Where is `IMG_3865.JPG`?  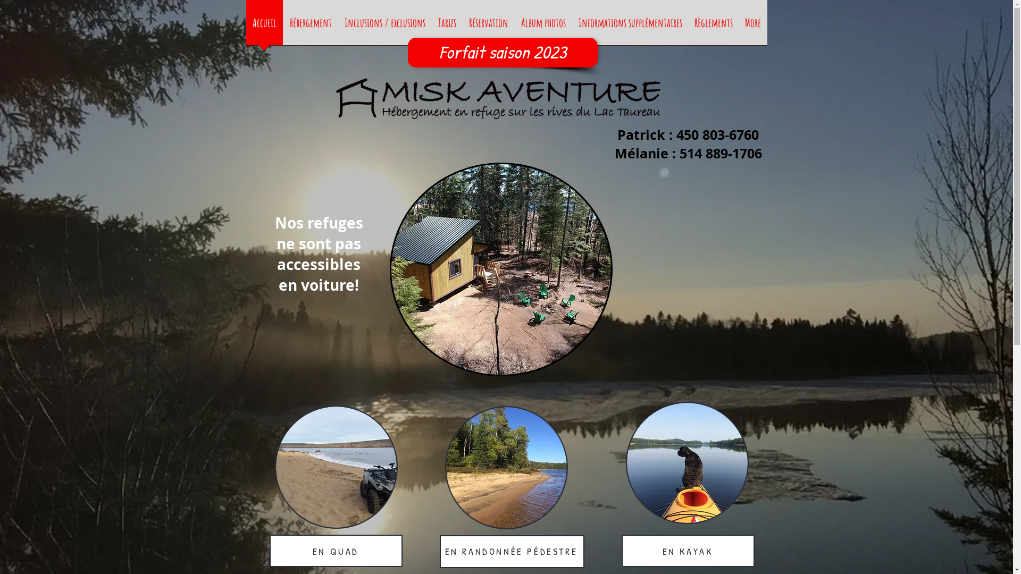 IMG_3865.JPG is located at coordinates (336, 467).